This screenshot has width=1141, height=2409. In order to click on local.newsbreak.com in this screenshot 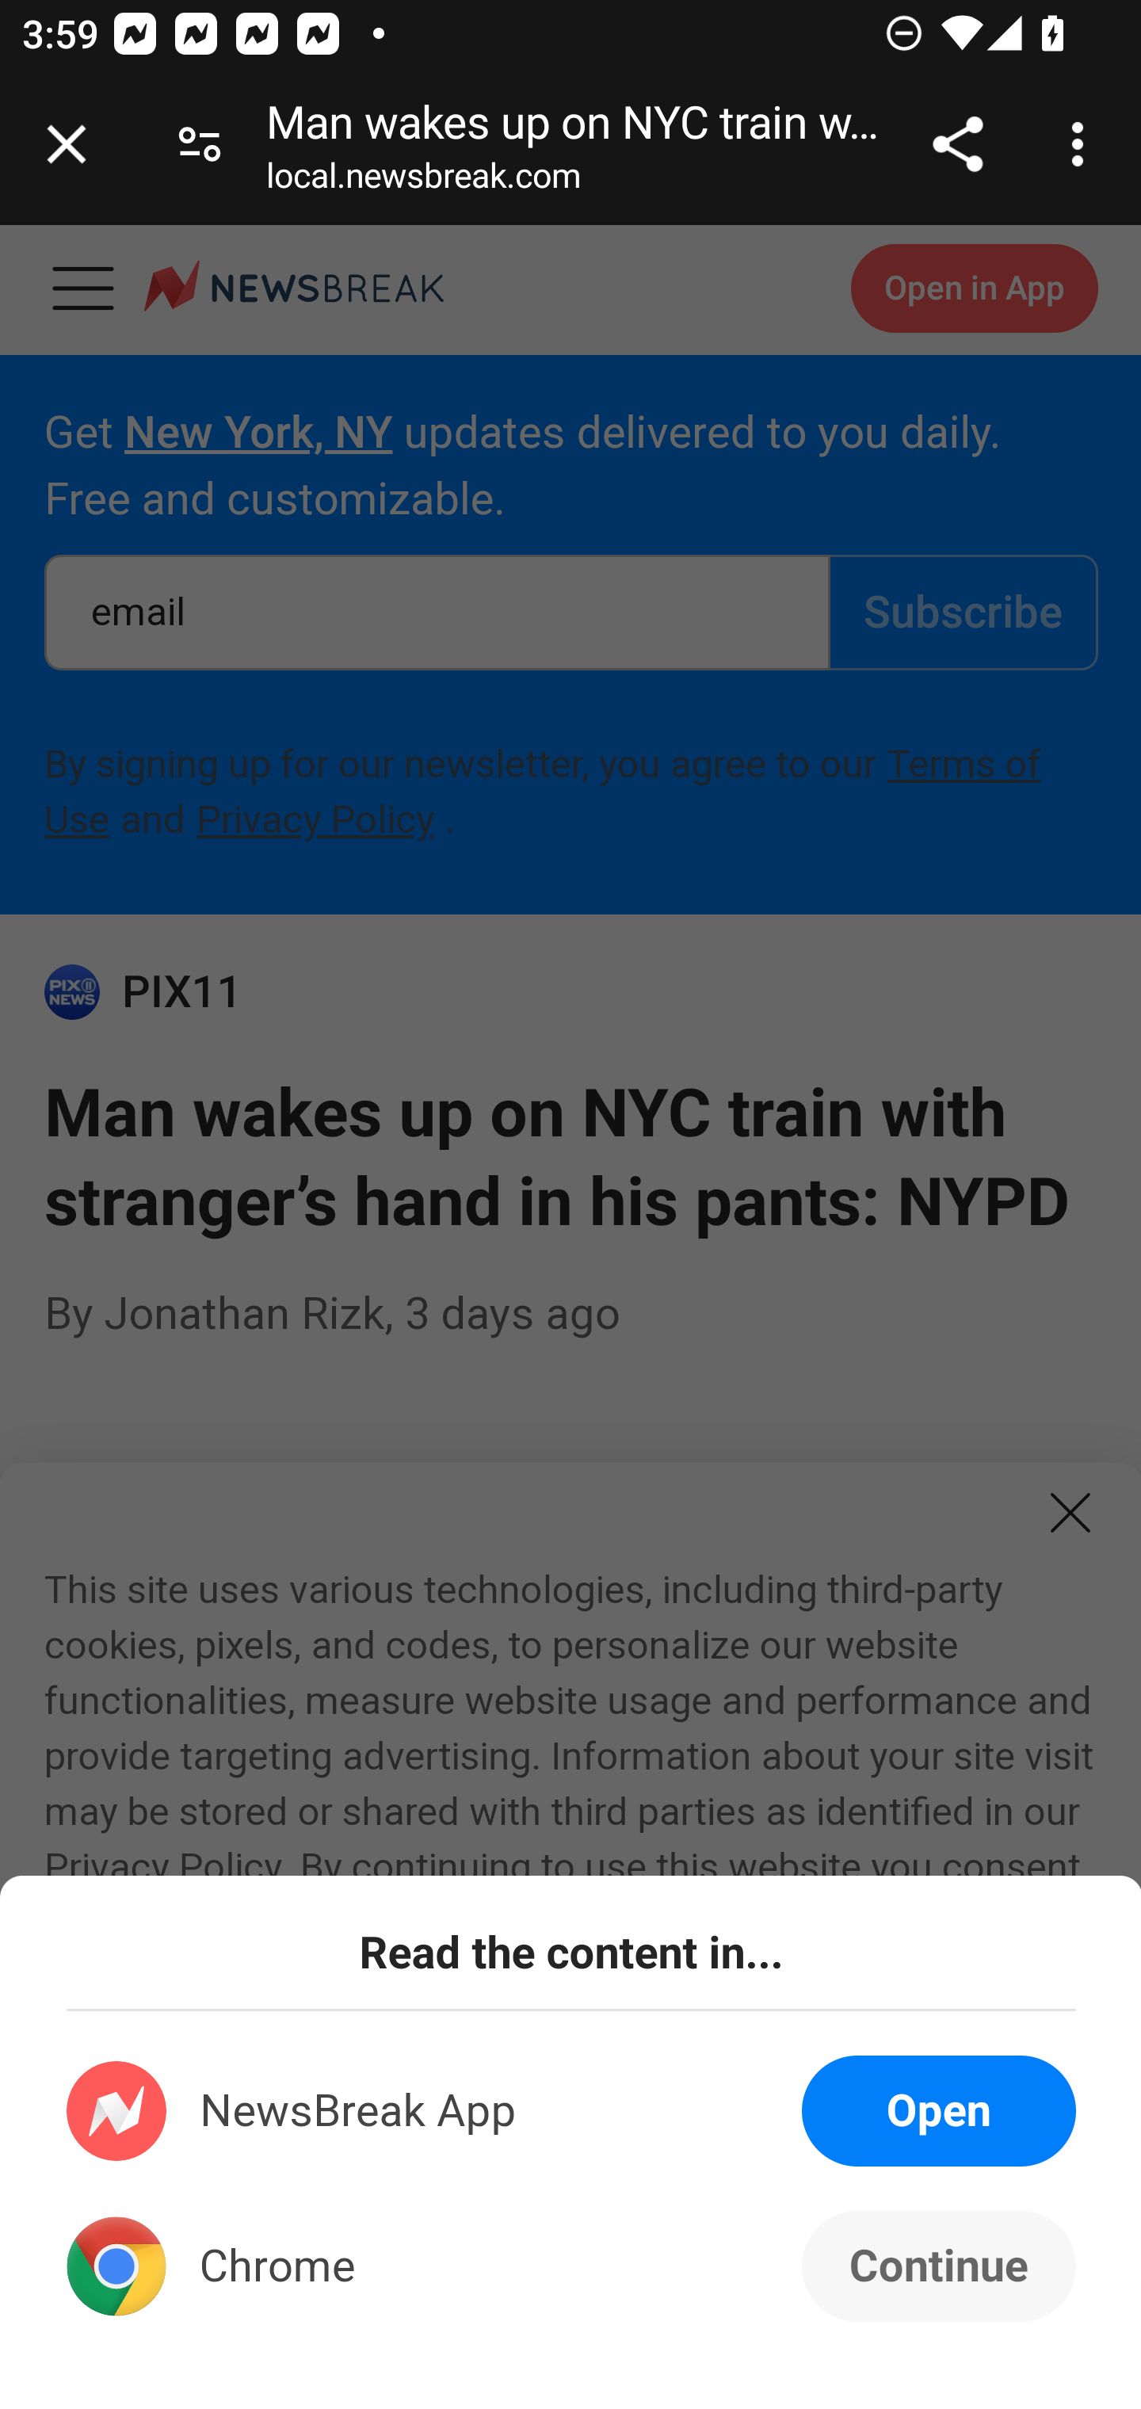, I will do `click(423, 181)`.